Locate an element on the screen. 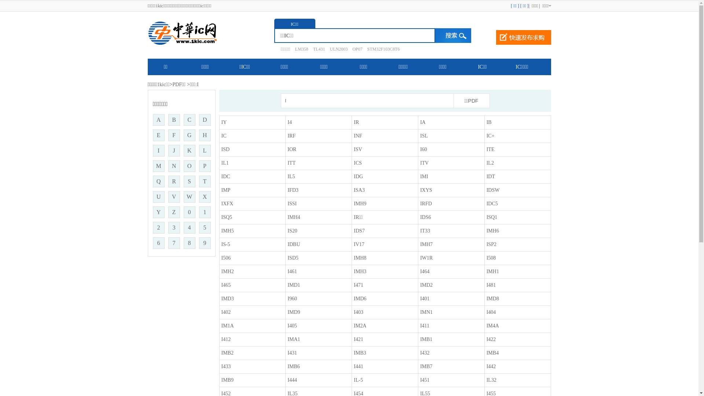 The image size is (704, 396). I508 is located at coordinates (491, 258).